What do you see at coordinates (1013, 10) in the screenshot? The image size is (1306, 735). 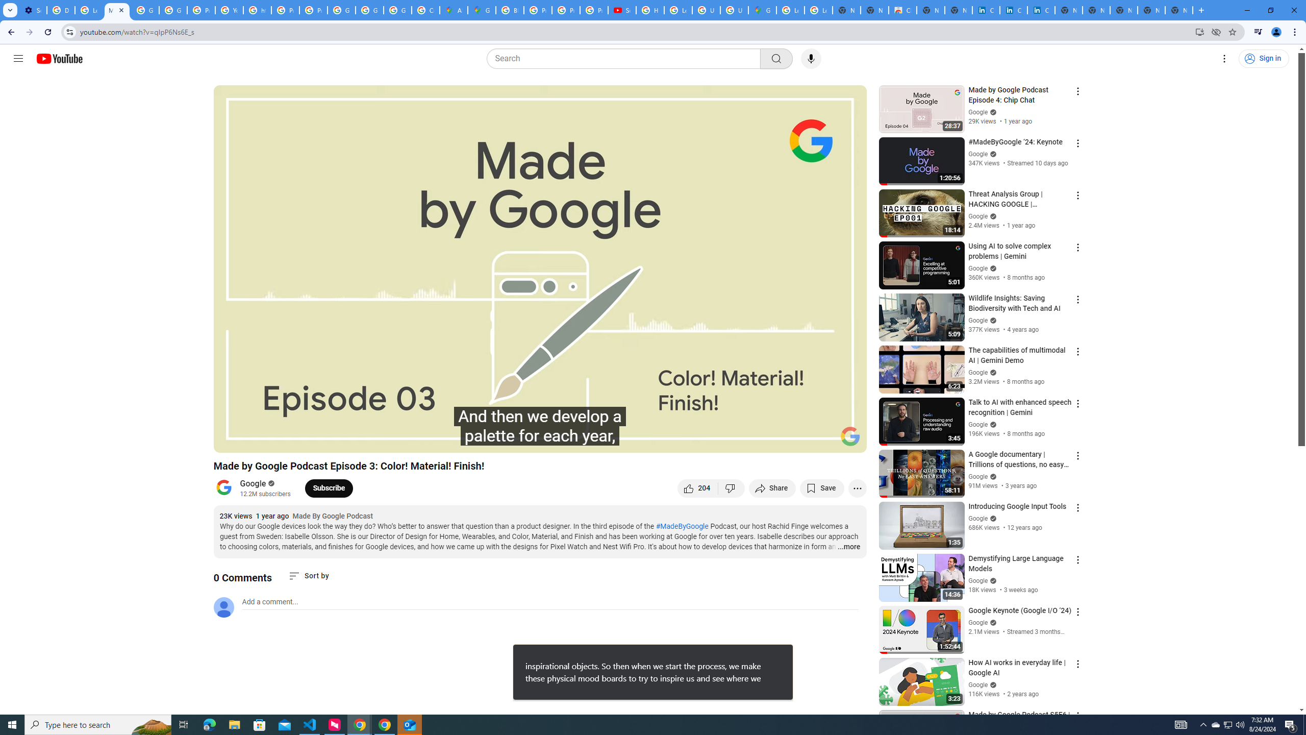 I see `Cookie Policy | LinkedIn` at bounding box center [1013, 10].